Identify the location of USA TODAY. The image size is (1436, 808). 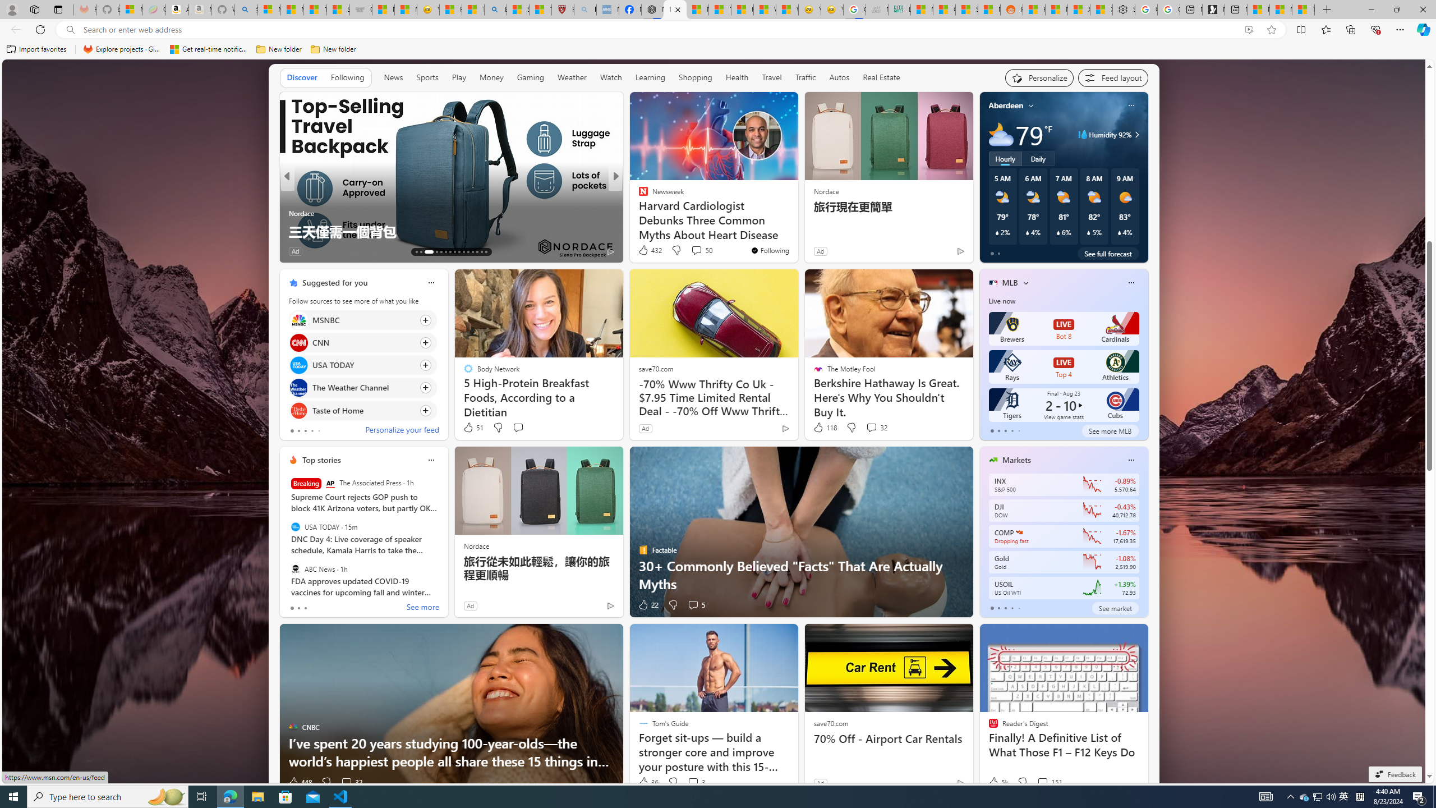
(295, 527).